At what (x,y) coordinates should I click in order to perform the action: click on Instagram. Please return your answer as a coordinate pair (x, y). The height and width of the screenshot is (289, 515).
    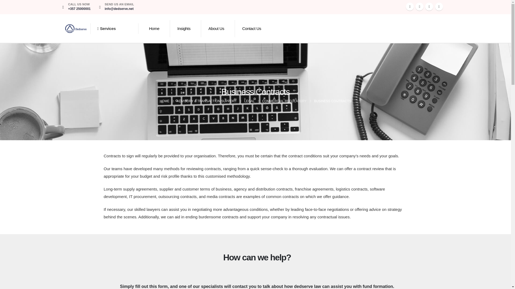
    Looking at the image, I should click on (429, 6).